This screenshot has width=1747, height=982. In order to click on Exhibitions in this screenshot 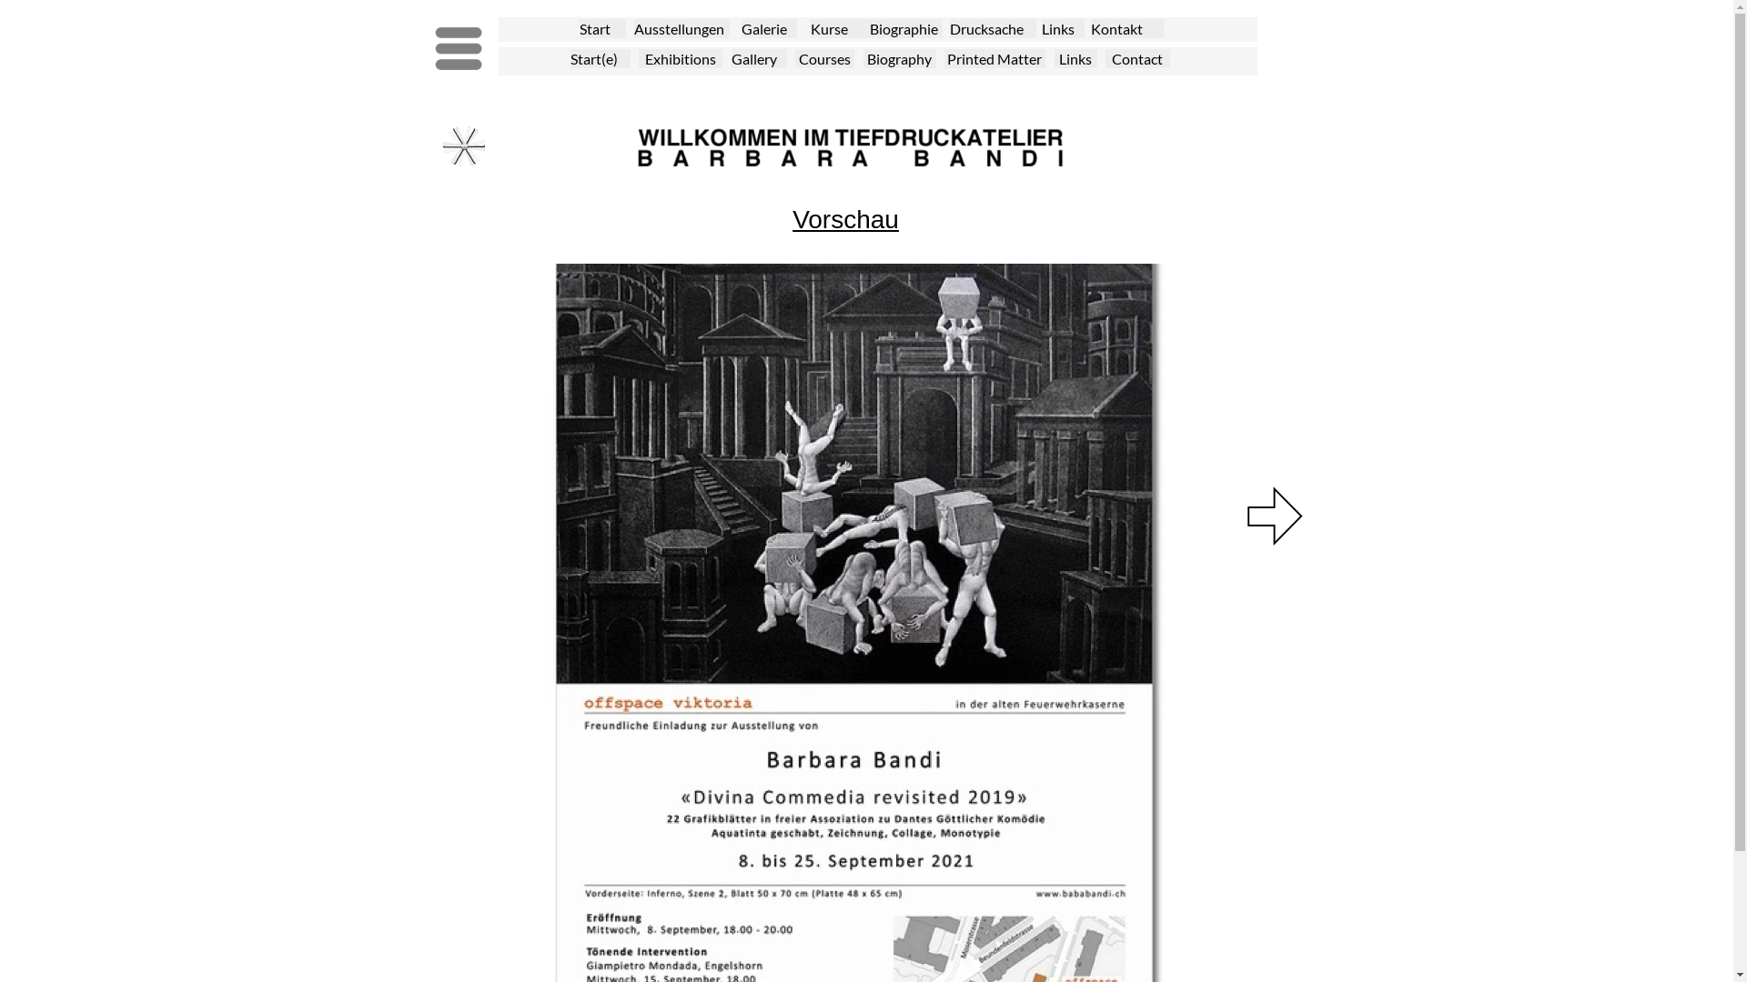, I will do `click(681, 60)`.